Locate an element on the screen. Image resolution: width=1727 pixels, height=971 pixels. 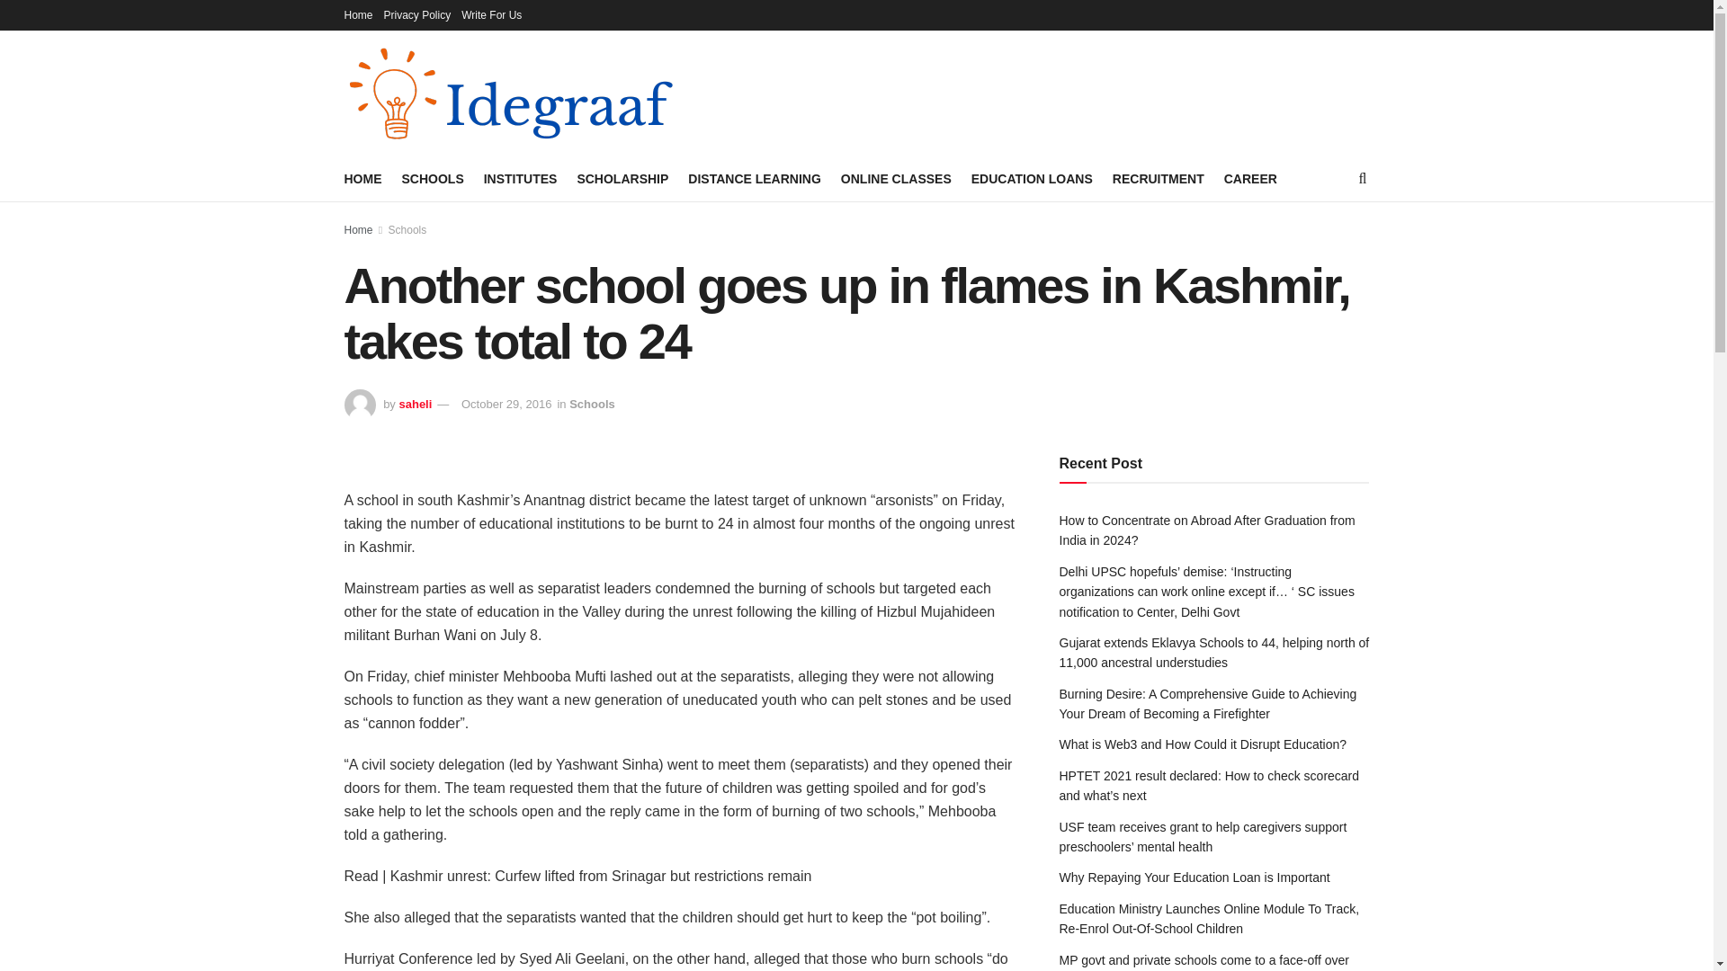
Schools is located at coordinates (407, 230).